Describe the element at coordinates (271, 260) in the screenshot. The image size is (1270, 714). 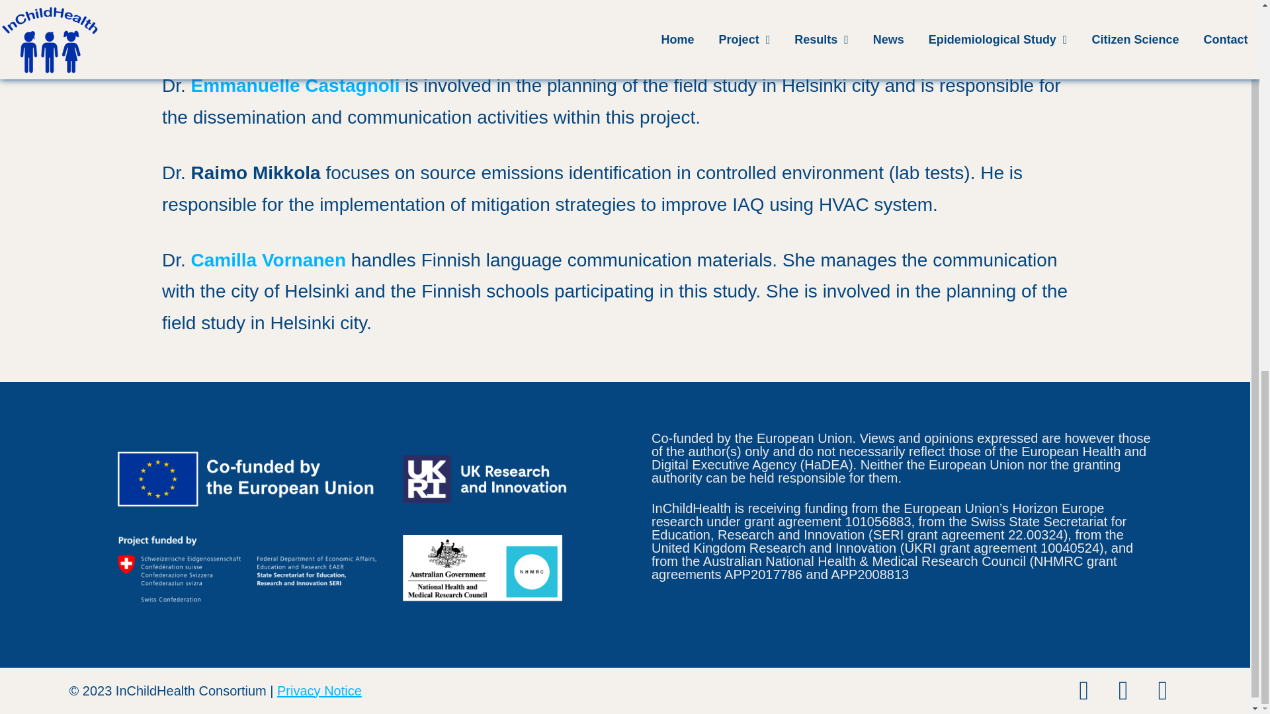
I see `Camilla Vornanen` at that location.